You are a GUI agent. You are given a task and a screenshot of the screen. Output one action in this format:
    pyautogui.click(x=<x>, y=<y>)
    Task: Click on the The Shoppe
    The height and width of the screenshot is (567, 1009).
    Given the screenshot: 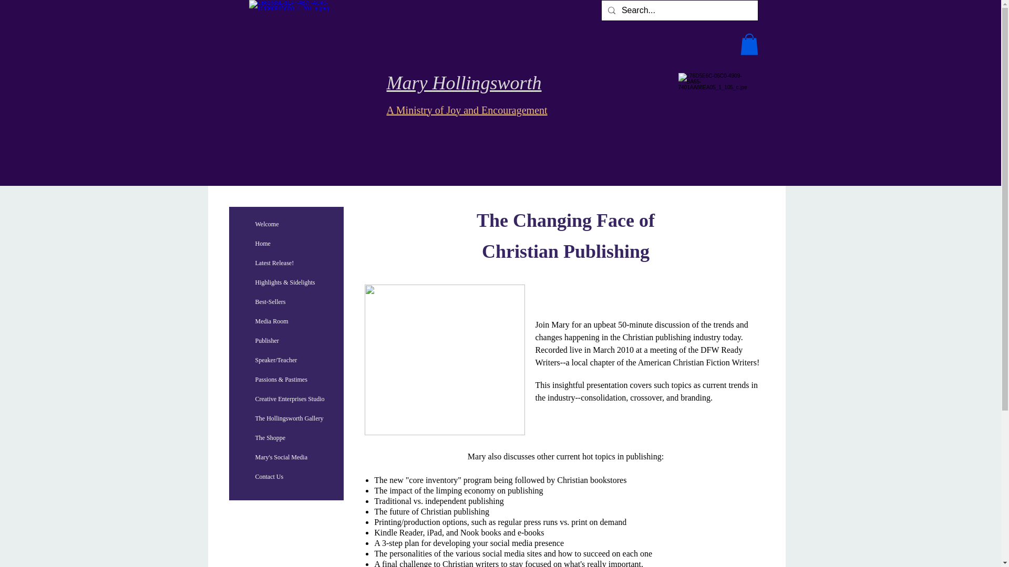 What is the action you would take?
    pyautogui.click(x=271, y=438)
    